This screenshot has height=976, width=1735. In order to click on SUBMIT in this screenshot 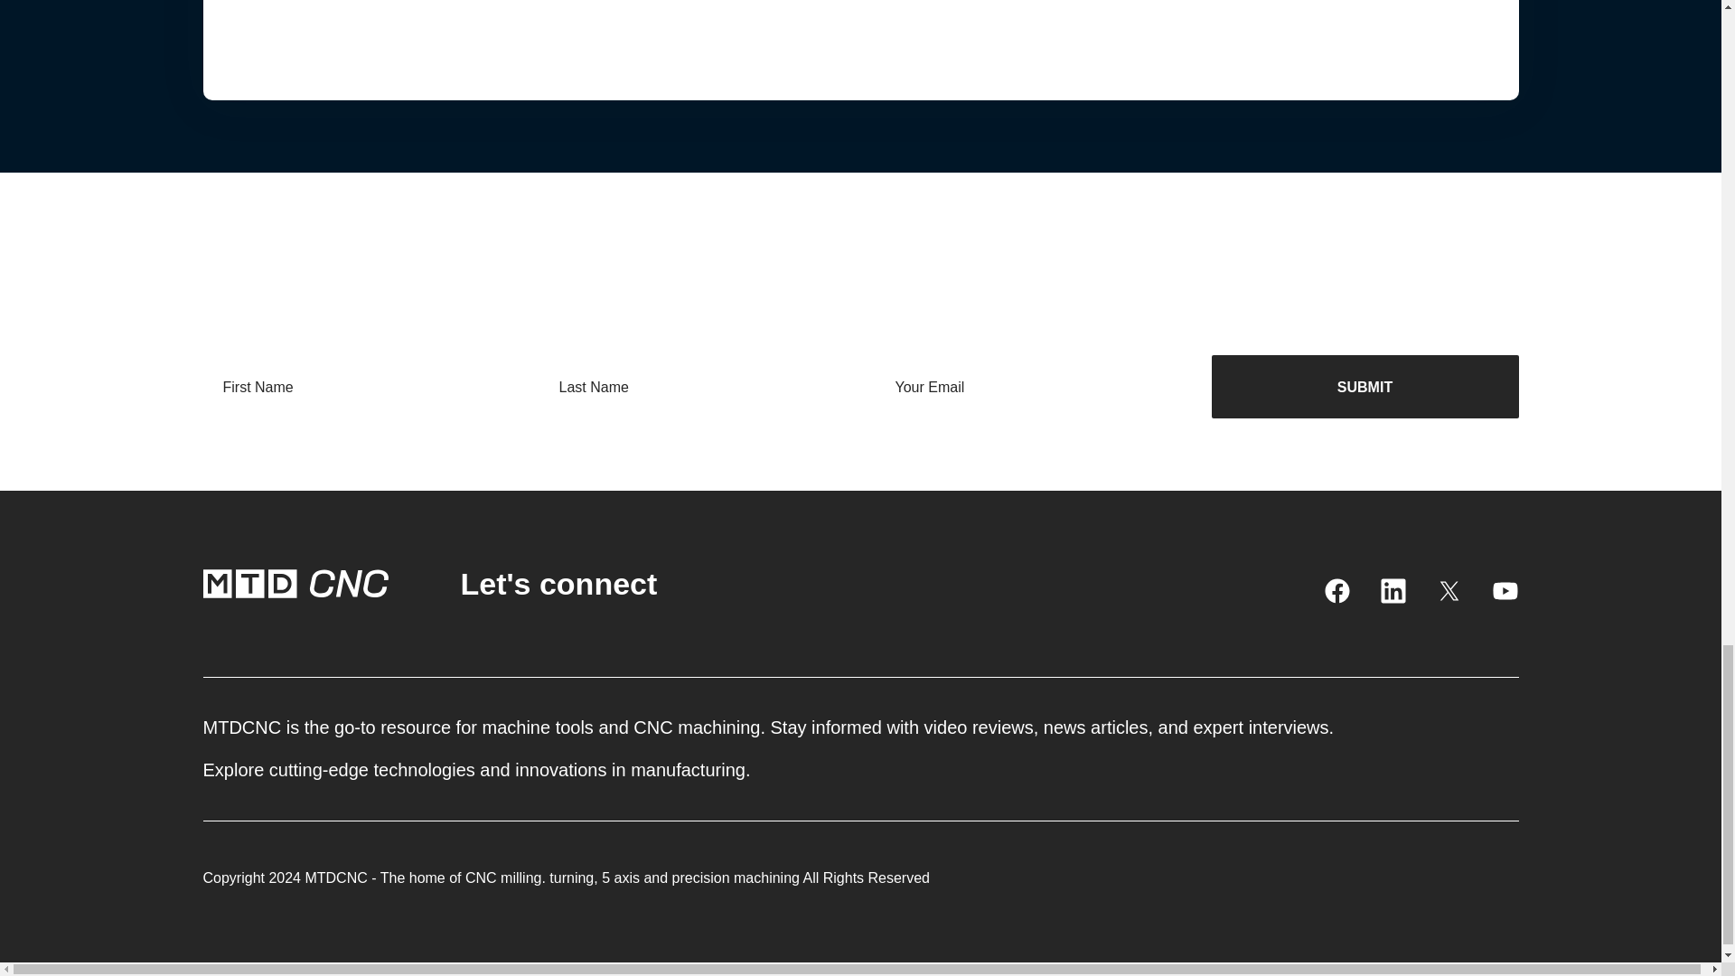, I will do `click(1365, 387)`.